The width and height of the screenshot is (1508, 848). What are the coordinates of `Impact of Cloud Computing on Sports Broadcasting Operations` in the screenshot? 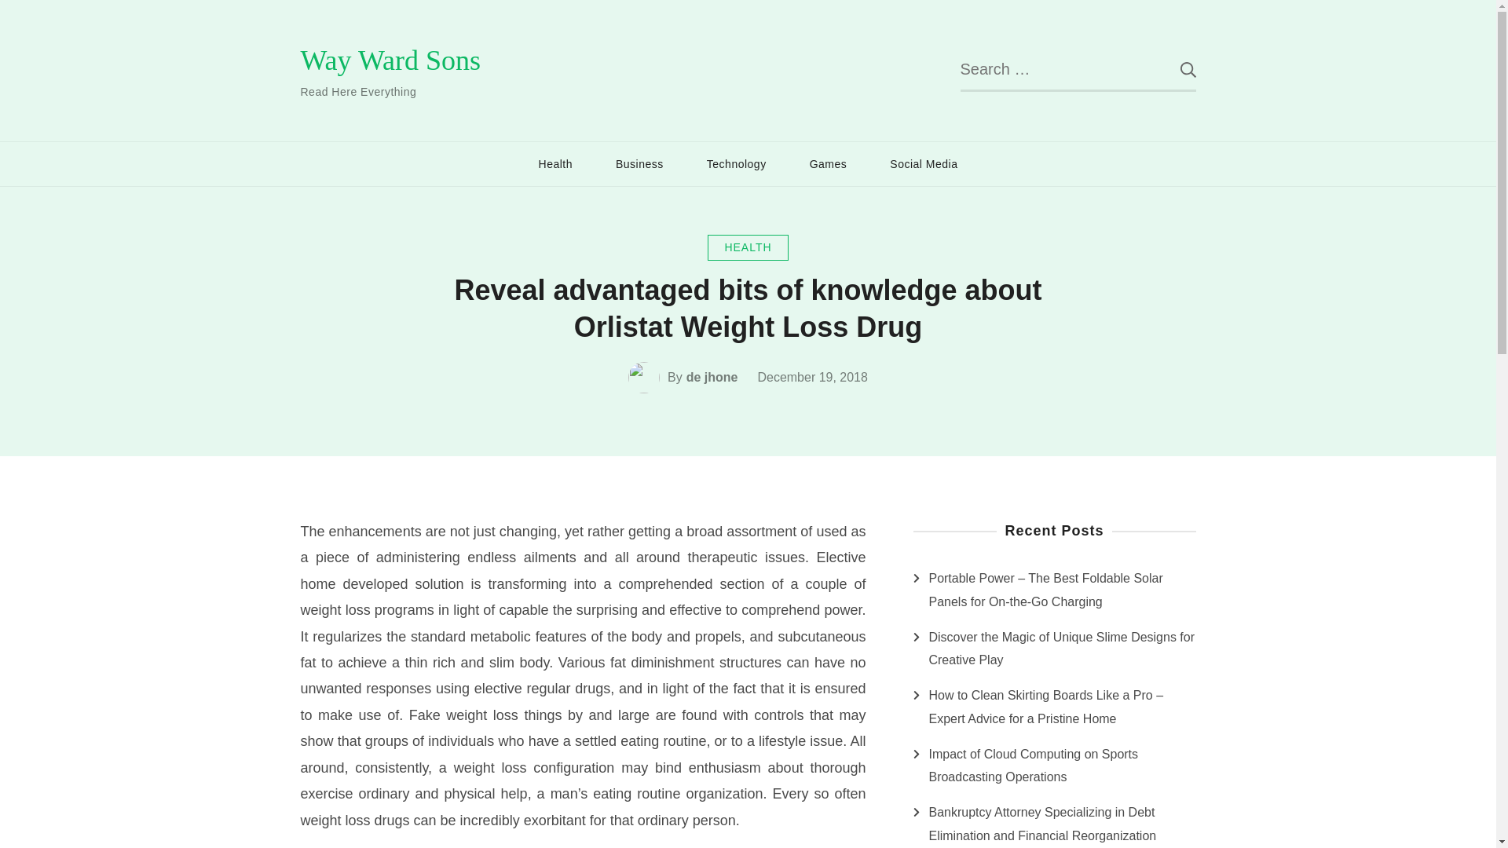 It's located at (1062, 766).